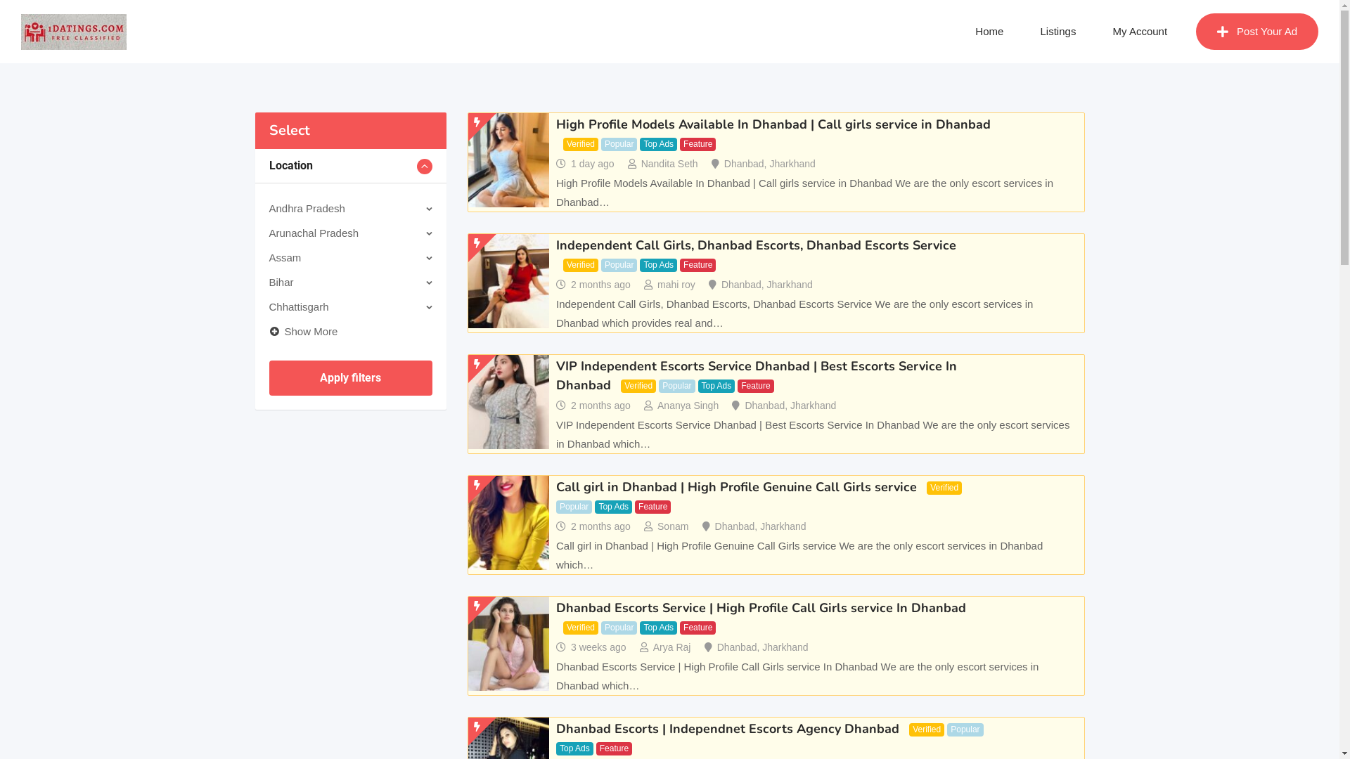  I want to click on Listings, so click(1059, 32).